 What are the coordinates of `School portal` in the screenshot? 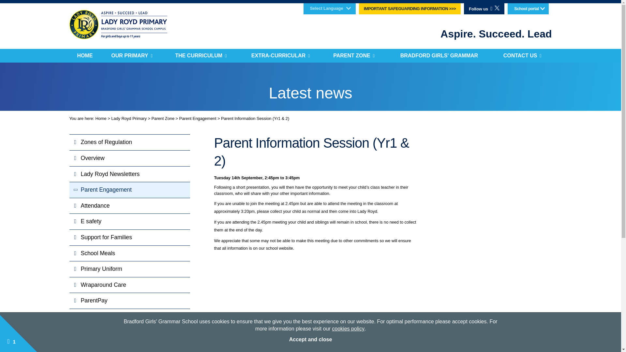 It's located at (528, 8).